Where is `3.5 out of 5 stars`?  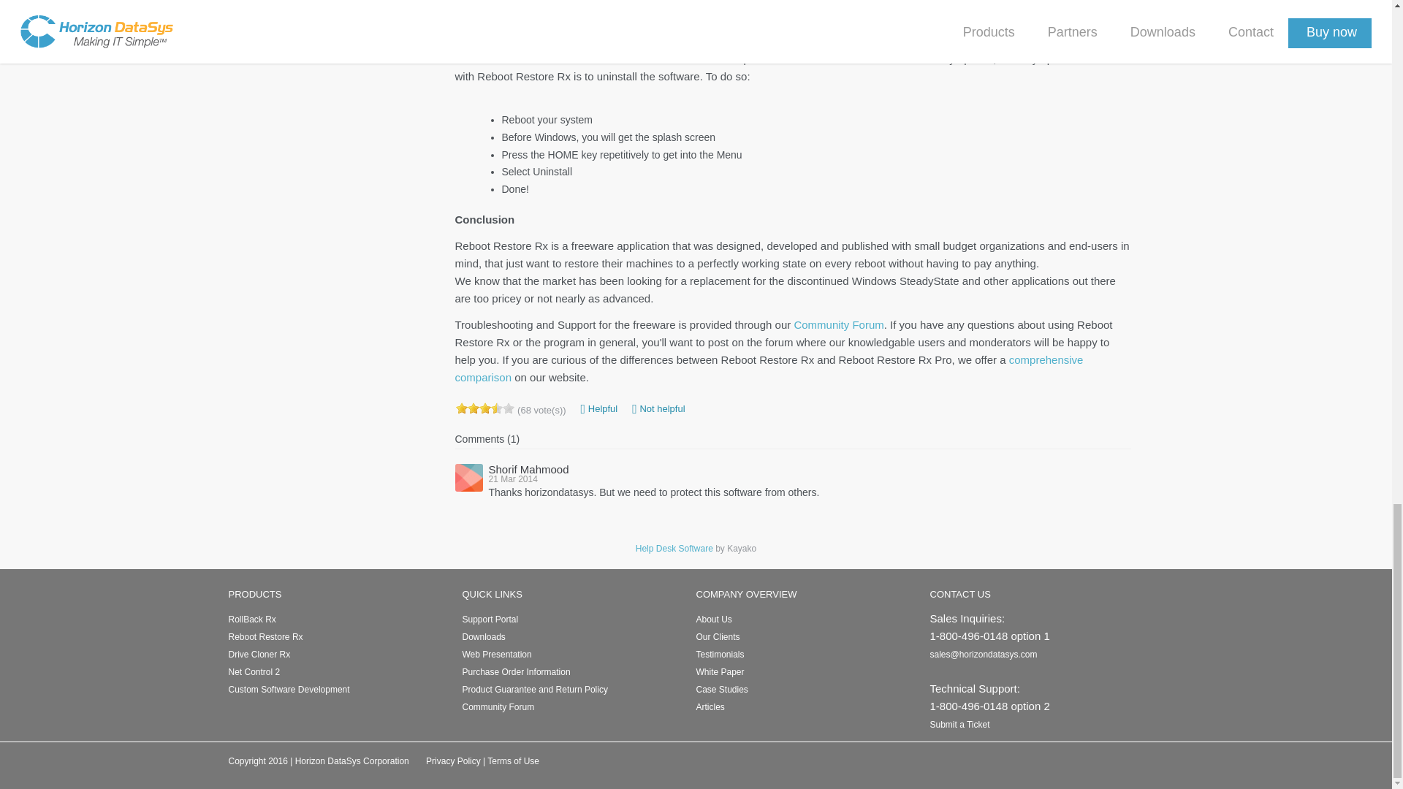
3.5 out of 5 stars is located at coordinates (484, 408).